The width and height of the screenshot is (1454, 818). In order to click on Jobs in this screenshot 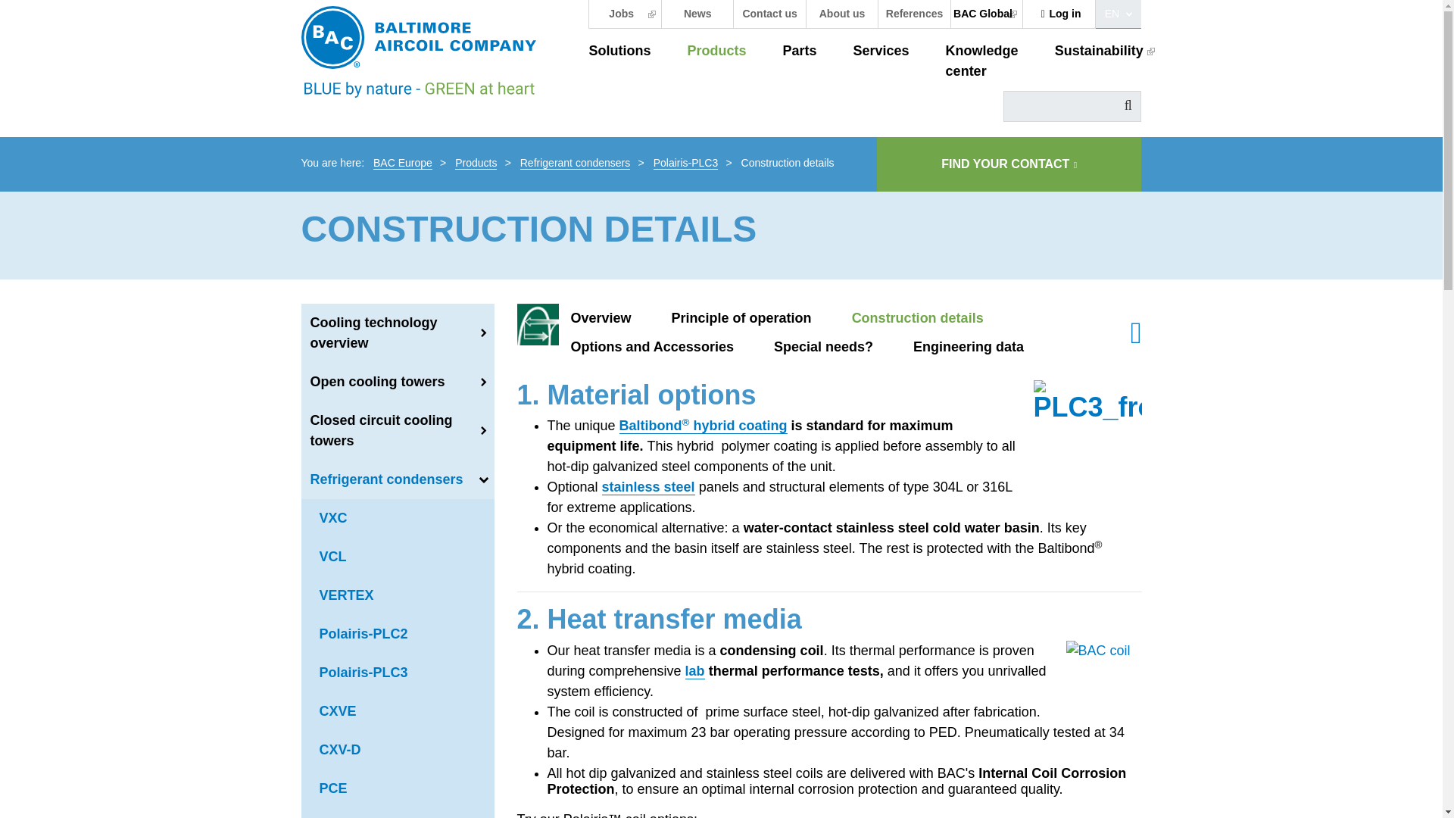, I will do `click(624, 14)`.